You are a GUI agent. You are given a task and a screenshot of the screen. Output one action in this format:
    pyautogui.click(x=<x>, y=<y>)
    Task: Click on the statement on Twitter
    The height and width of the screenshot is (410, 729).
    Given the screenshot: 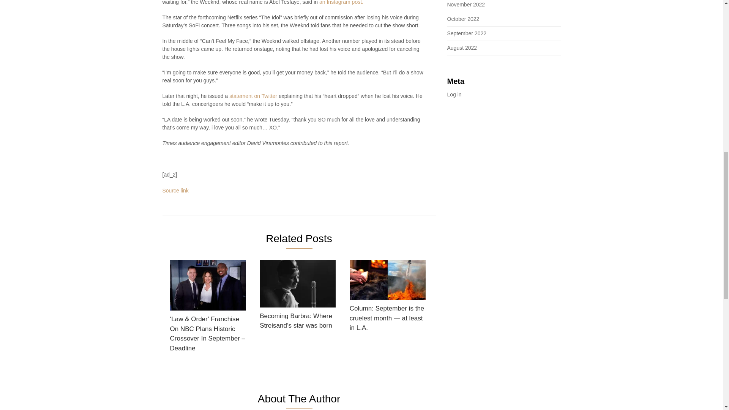 What is the action you would take?
    pyautogui.click(x=252, y=96)
    